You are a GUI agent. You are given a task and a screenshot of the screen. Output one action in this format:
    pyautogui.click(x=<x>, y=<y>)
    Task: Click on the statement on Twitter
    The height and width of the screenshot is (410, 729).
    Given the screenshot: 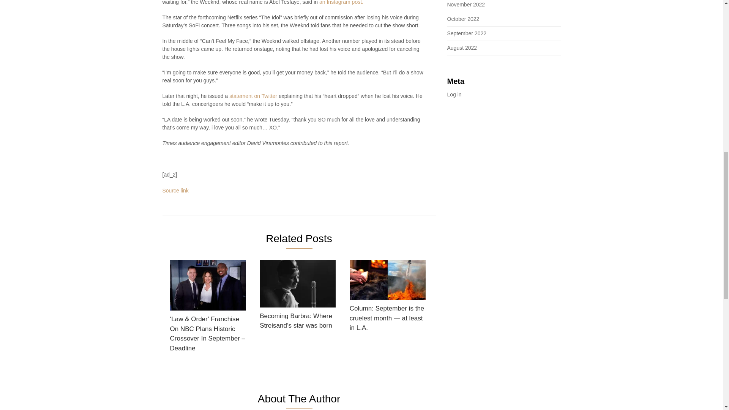 What is the action you would take?
    pyautogui.click(x=252, y=96)
    